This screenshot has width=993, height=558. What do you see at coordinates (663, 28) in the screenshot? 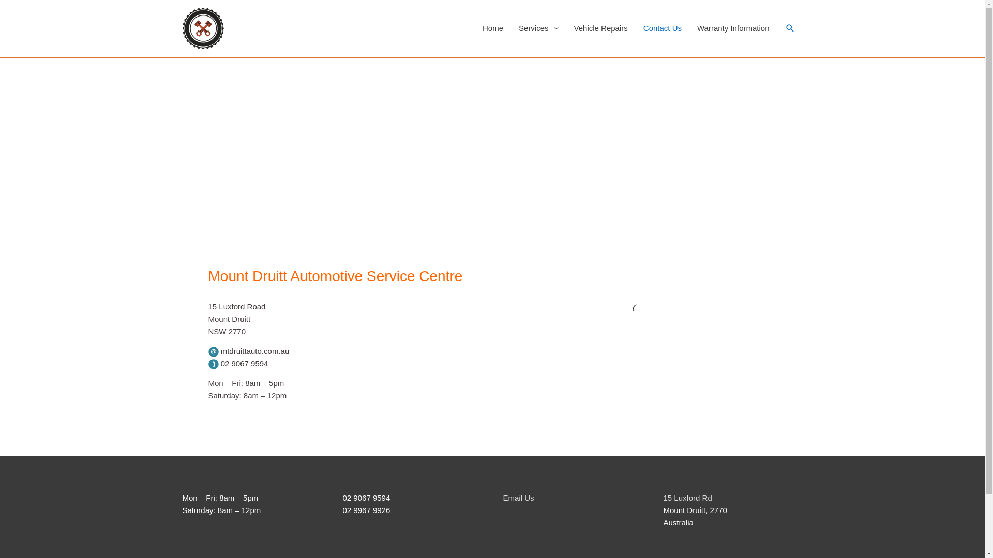
I see `Contact Us` at bounding box center [663, 28].